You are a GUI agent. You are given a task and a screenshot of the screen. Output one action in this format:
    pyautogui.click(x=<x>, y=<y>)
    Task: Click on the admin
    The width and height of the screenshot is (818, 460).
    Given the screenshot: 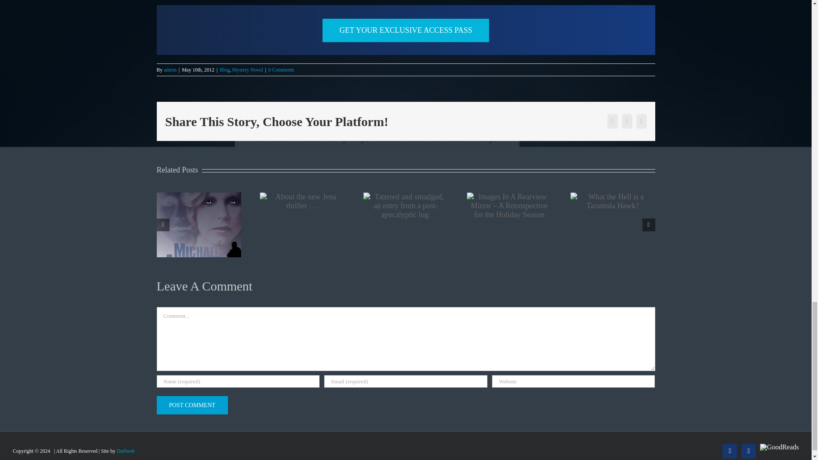 What is the action you would take?
    pyautogui.click(x=170, y=69)
    